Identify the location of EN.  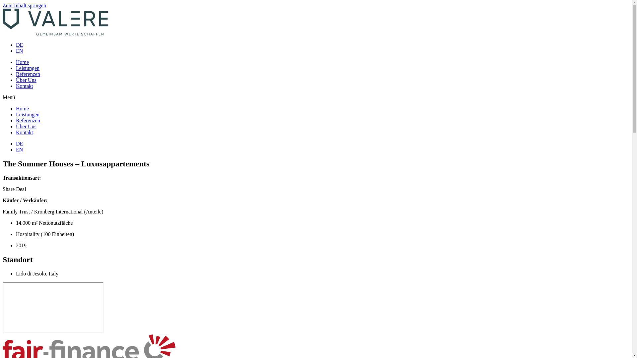
(19, 51).